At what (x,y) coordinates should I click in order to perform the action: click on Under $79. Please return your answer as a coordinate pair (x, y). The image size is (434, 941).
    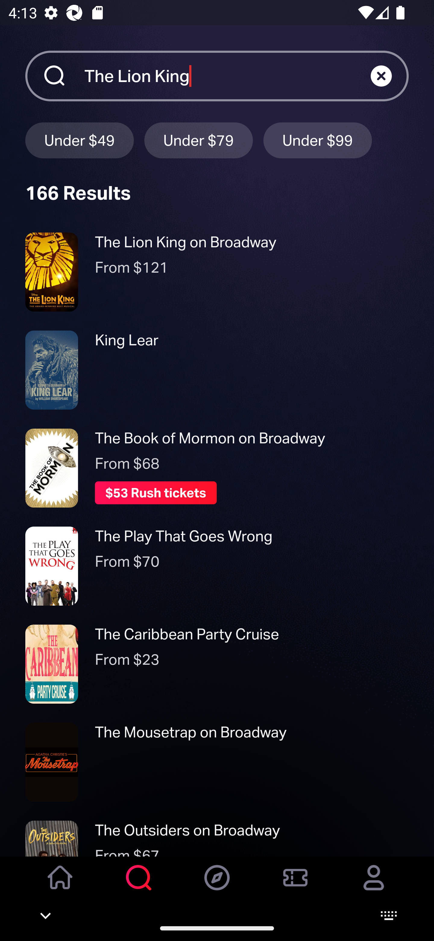
    Looking at the image, I should click on (199, 140).